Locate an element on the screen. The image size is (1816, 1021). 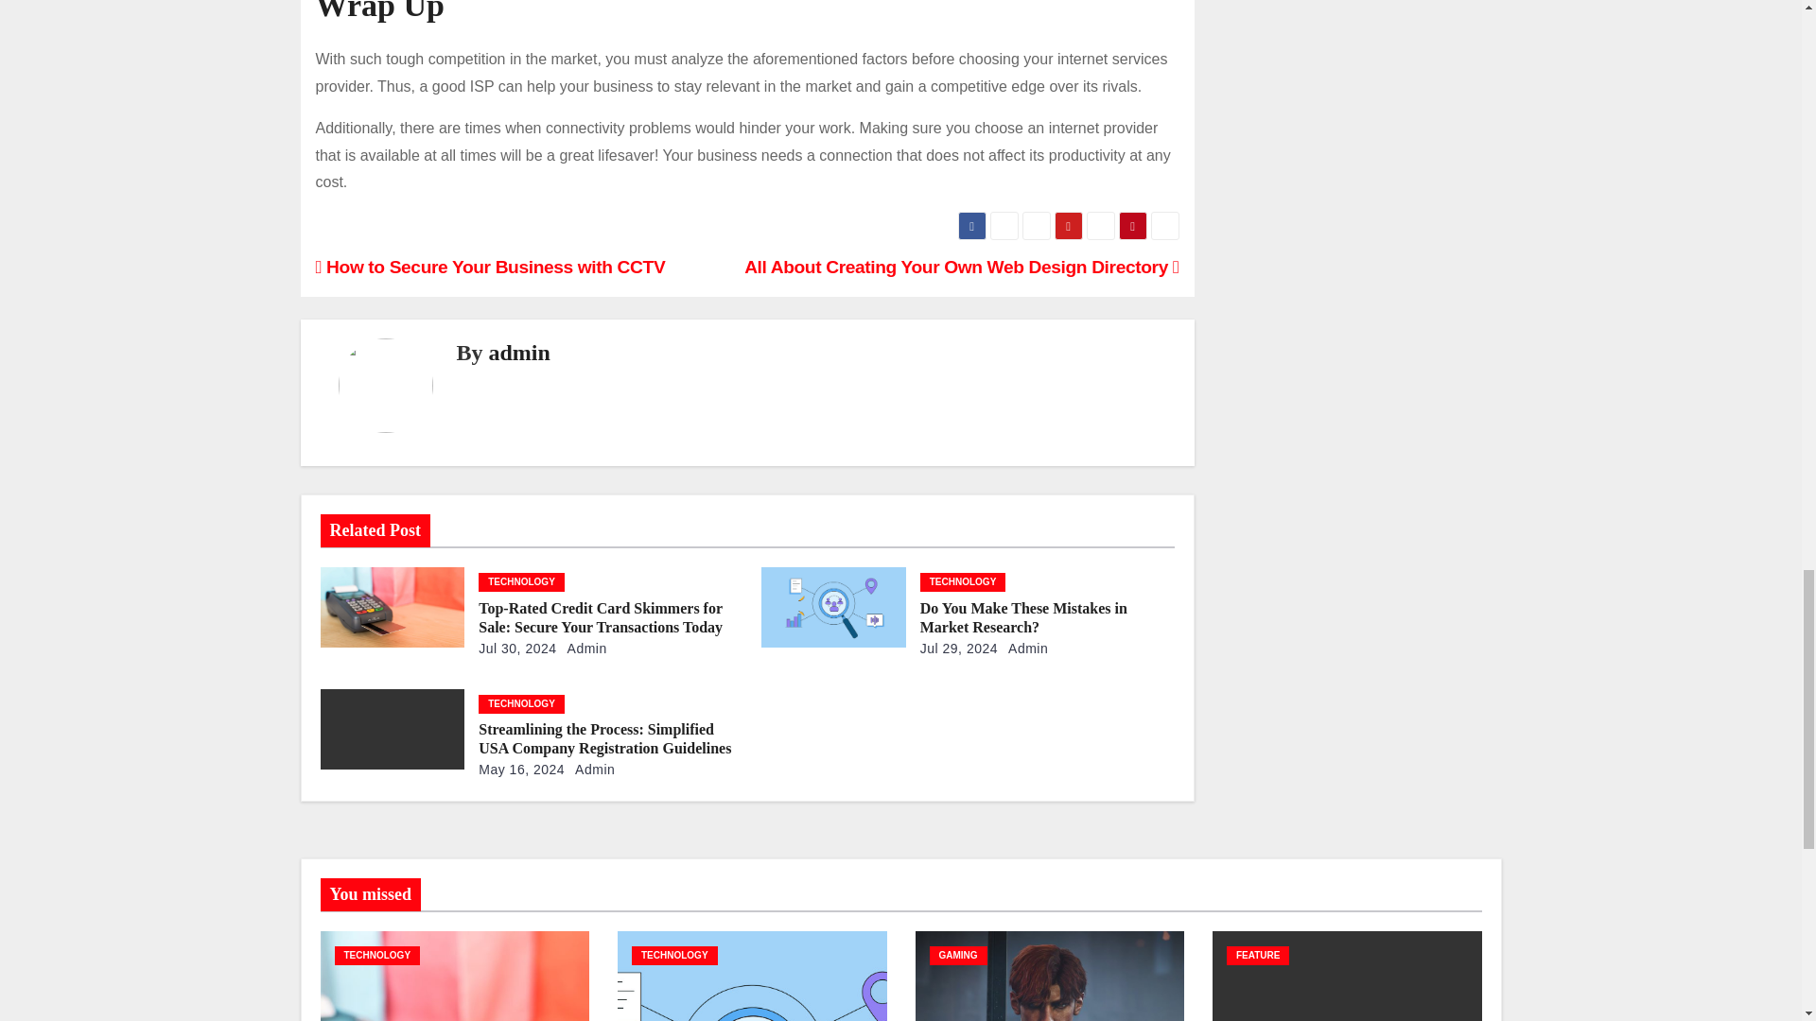
admin is located at coordinates (518, 352).